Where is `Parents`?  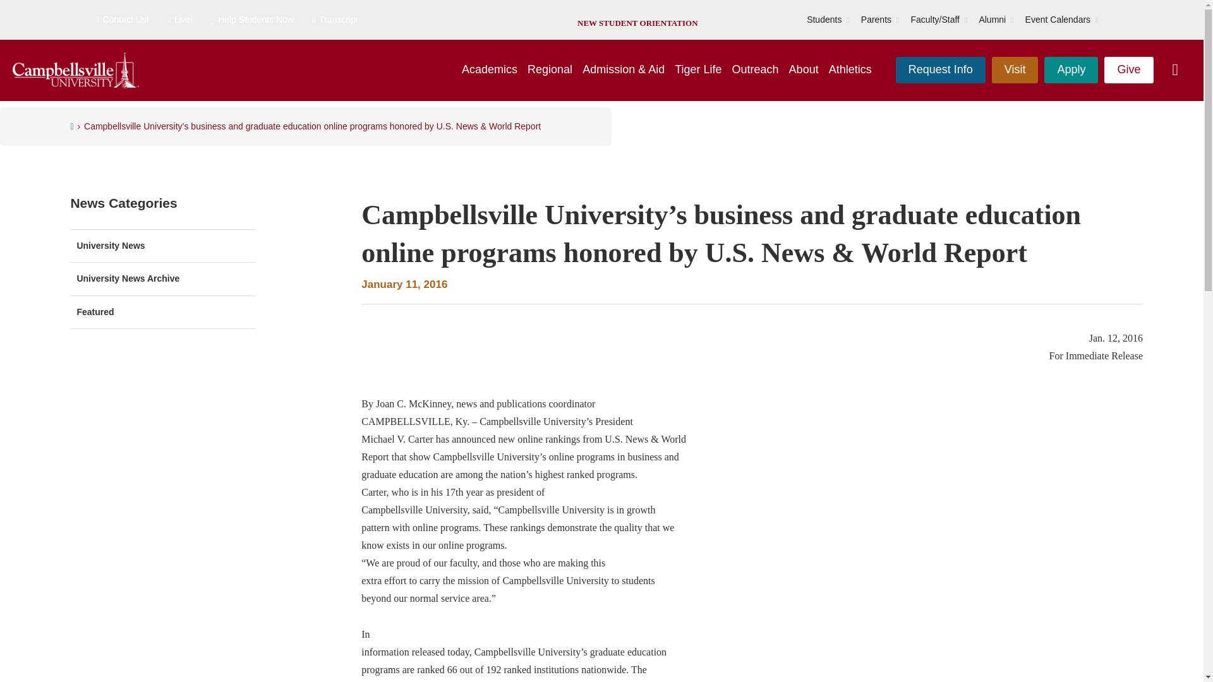
Parents is located at coordinates (876, 20).